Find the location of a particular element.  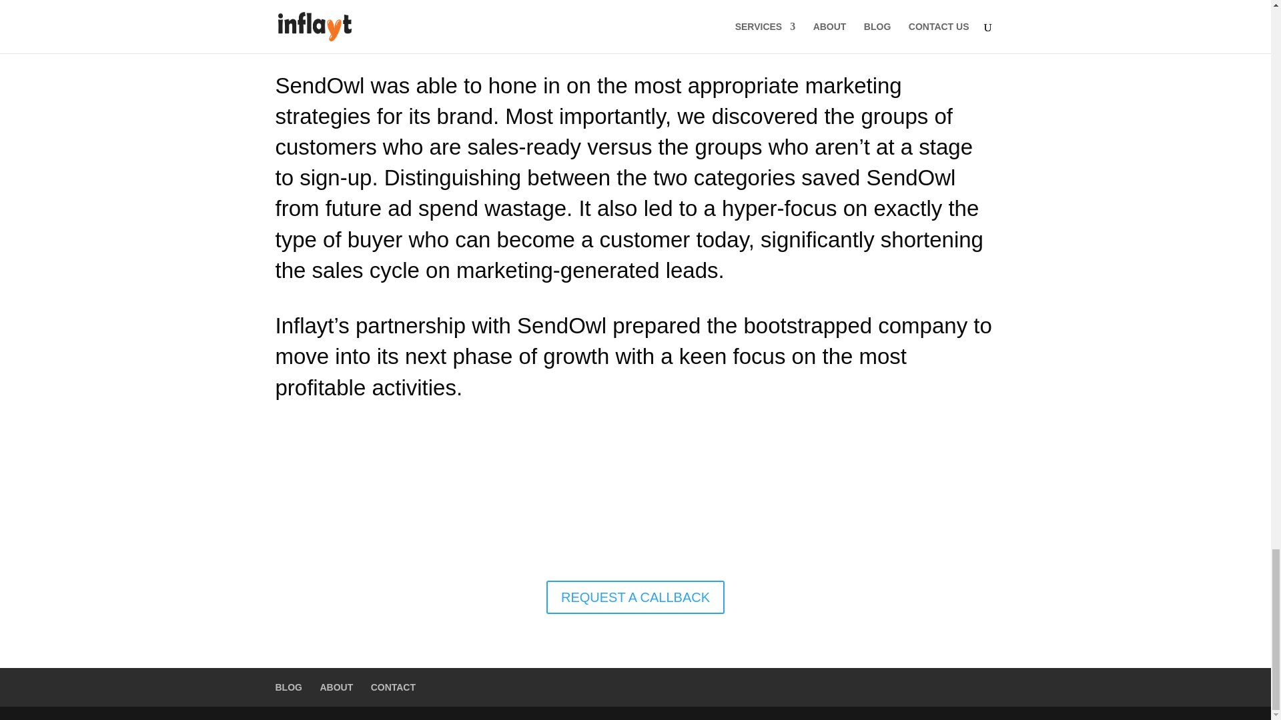

BLOG is located at coordinates (288, 687).